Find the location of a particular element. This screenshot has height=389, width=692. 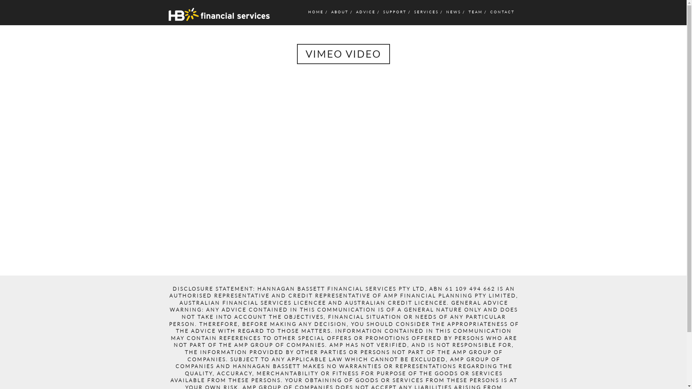

ABOUT / is located at coordinates (342, 12).